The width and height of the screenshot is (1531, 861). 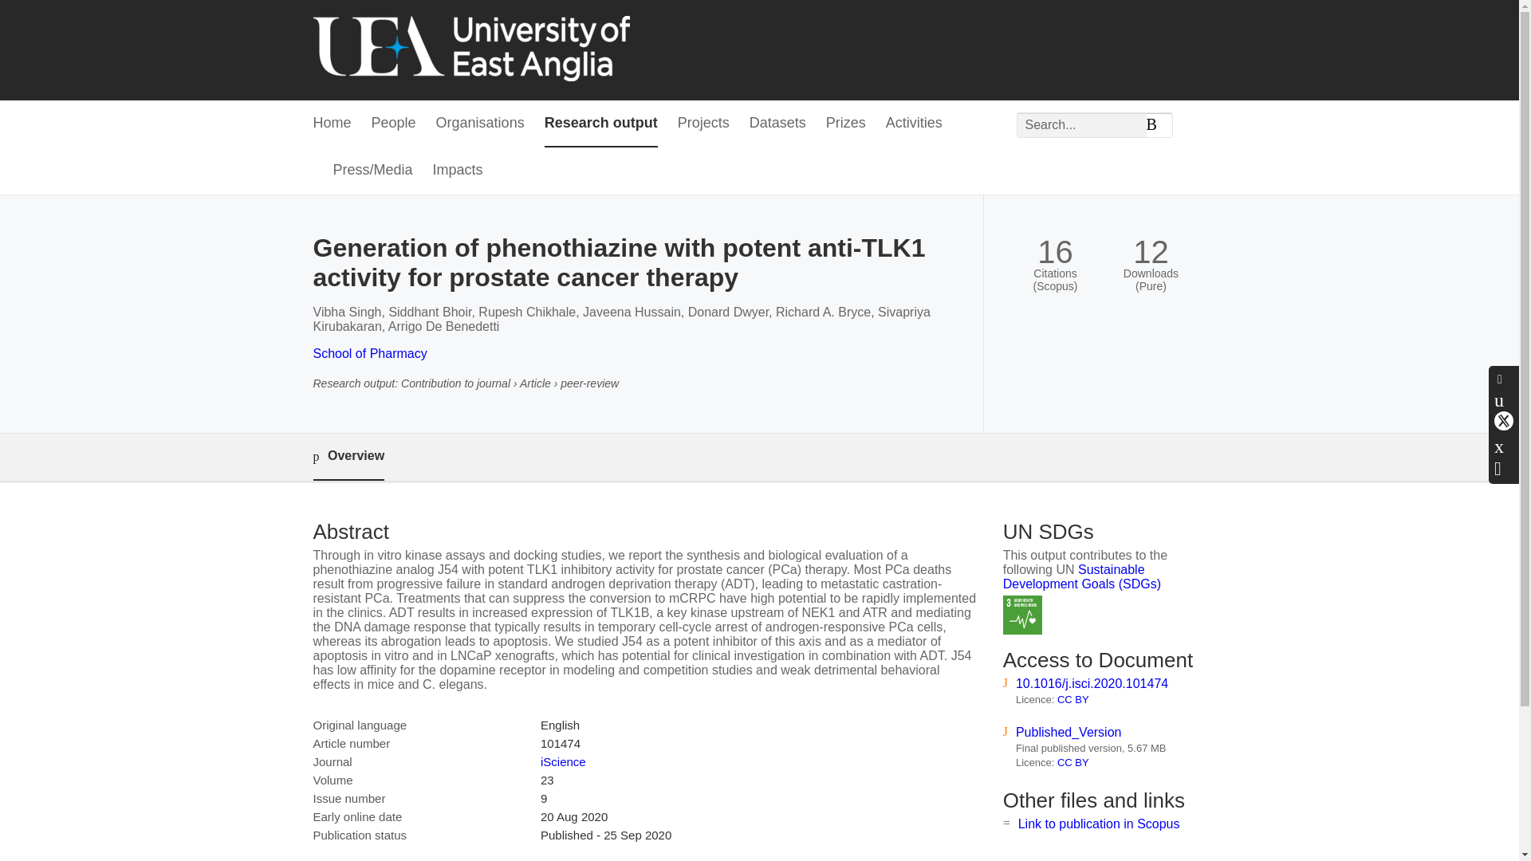 What do you see at coordinates (703, 124) in the screenshot?
I see `Projects` at bounding box center [703, 124].